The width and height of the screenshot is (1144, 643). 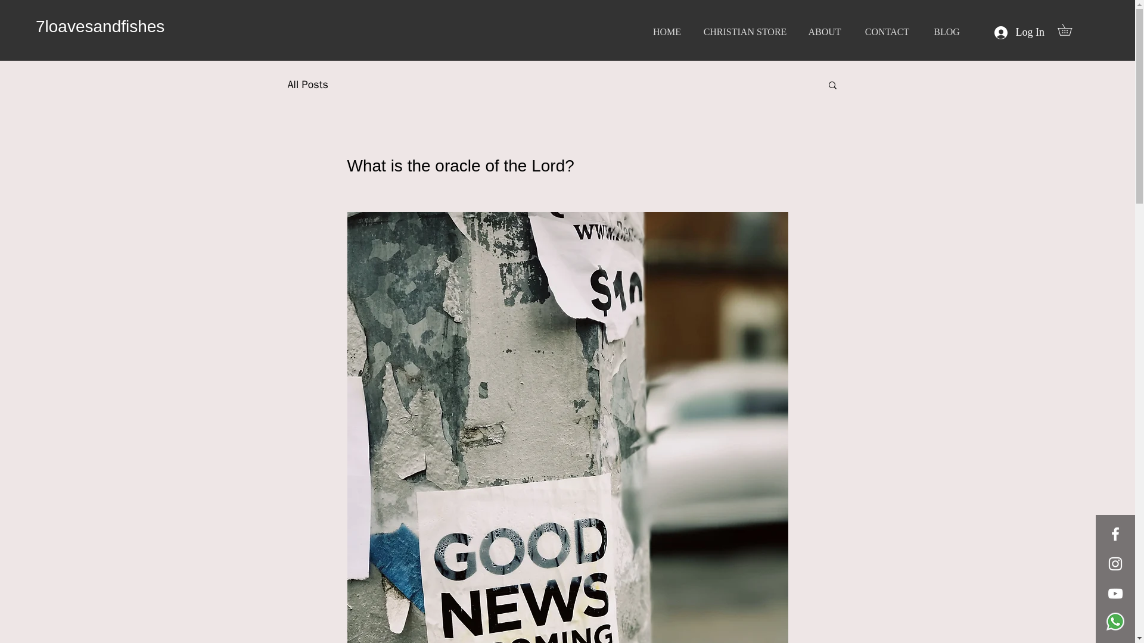 I want to click on All Posts, so click(x=307, y=85).